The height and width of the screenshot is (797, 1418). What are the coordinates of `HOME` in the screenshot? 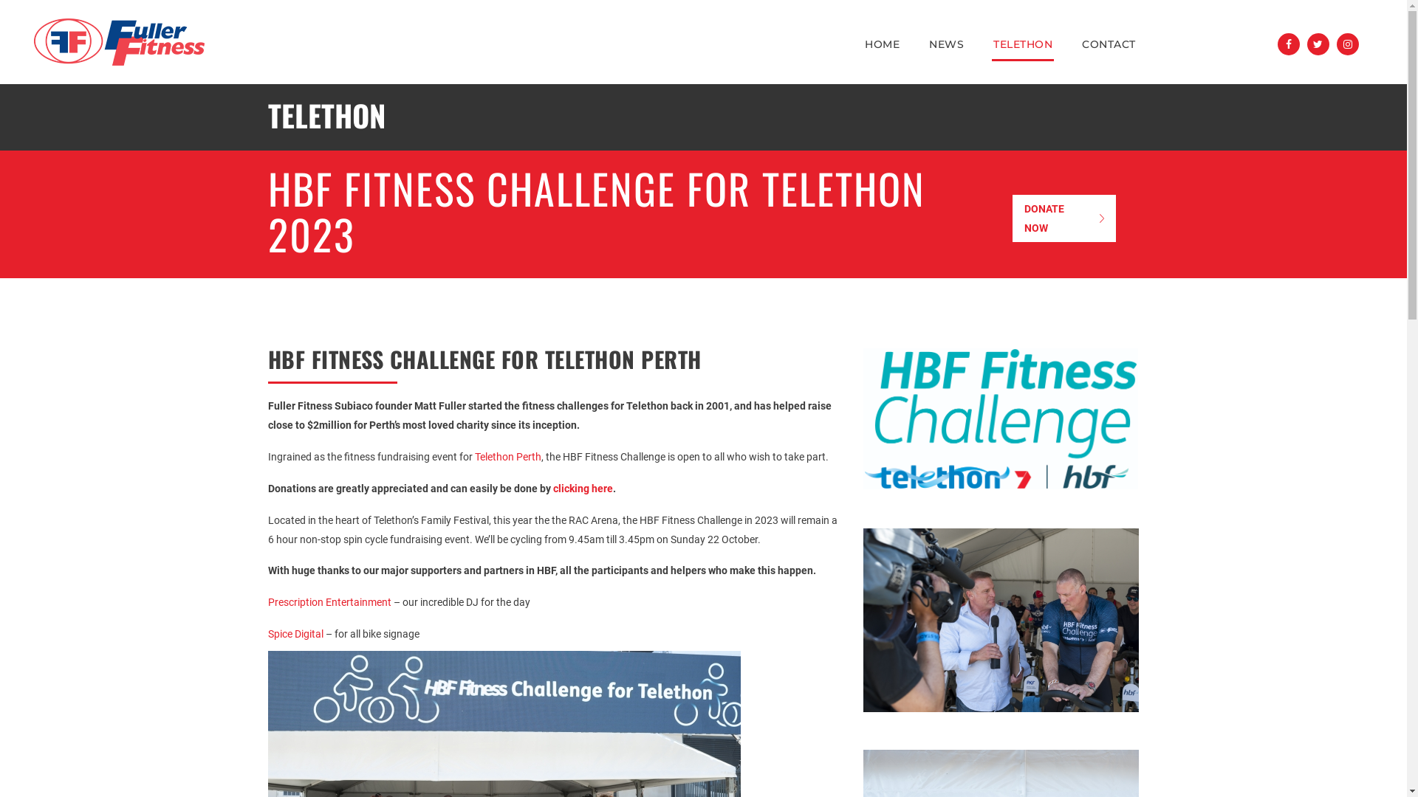 It's located at (882, 44).